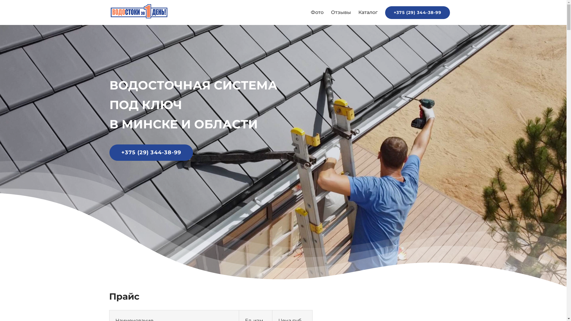  What do you see at coordinates (151, 153) in the screenshot?
I see `+375 (29) 344-38-99` at bounding box center [151, 153].